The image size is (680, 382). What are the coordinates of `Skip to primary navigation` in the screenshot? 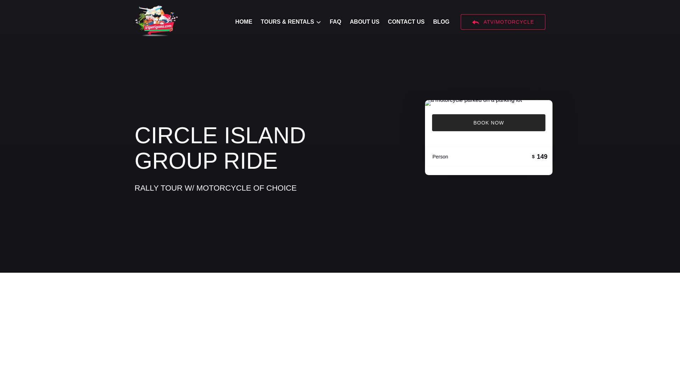 It's located at (36, 7).